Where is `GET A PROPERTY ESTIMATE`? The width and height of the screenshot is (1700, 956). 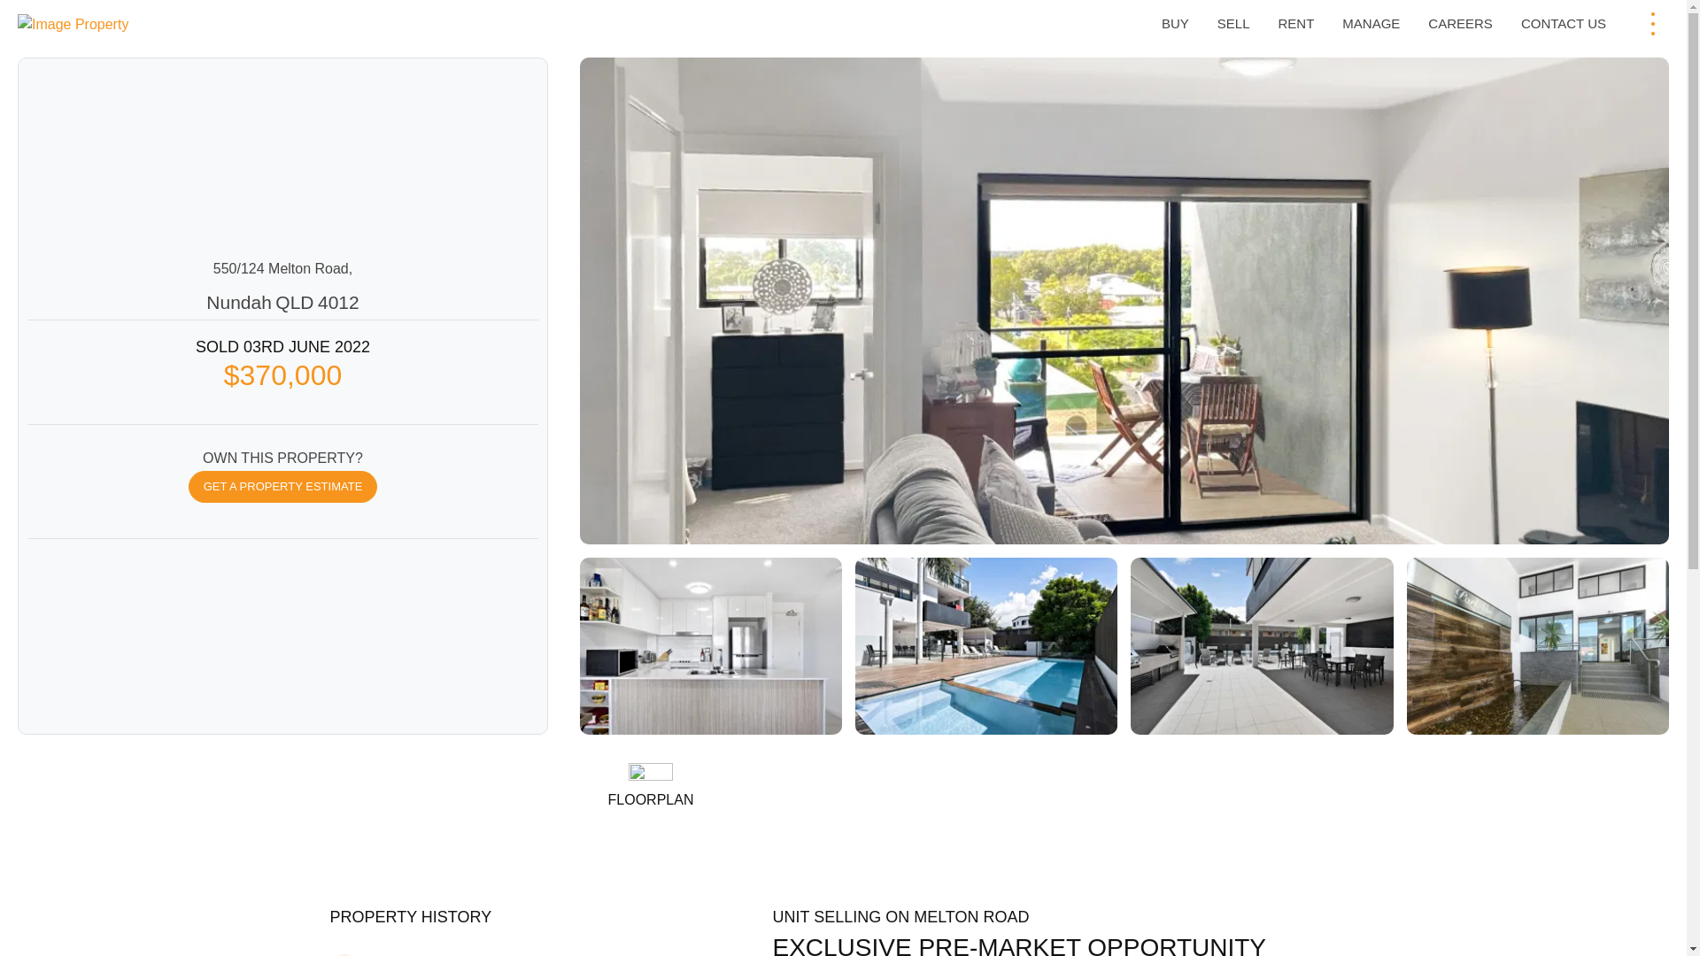 GET A PROPERTY ESTIMATE is located at coordinates (283, 487).